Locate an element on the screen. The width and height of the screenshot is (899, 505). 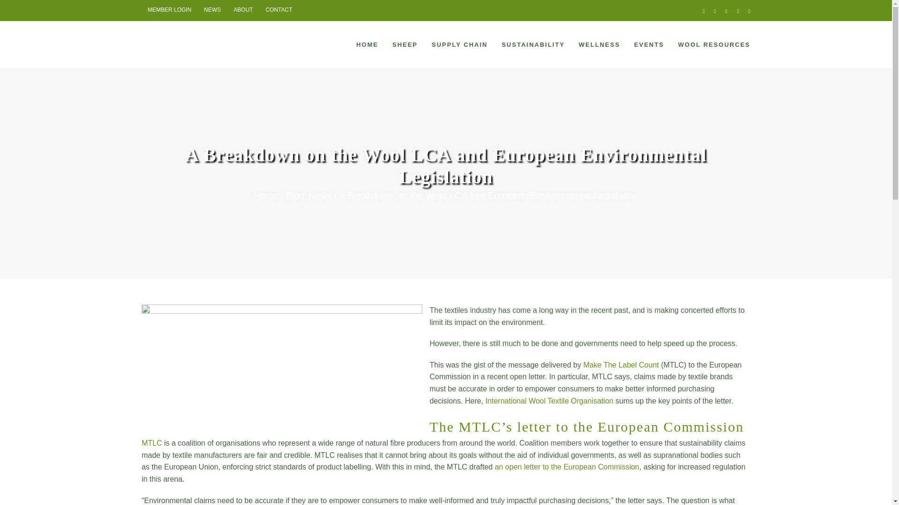
Make The Label Count is located at coordinates (621, 365).